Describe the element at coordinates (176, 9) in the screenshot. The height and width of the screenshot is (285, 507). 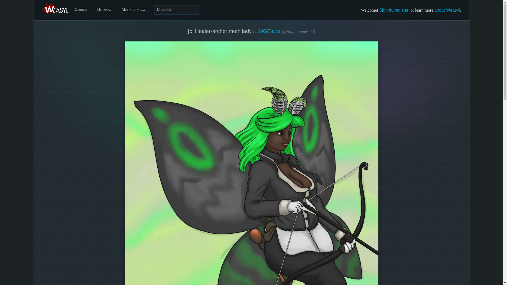
I see `Search Weasyl` at that location.